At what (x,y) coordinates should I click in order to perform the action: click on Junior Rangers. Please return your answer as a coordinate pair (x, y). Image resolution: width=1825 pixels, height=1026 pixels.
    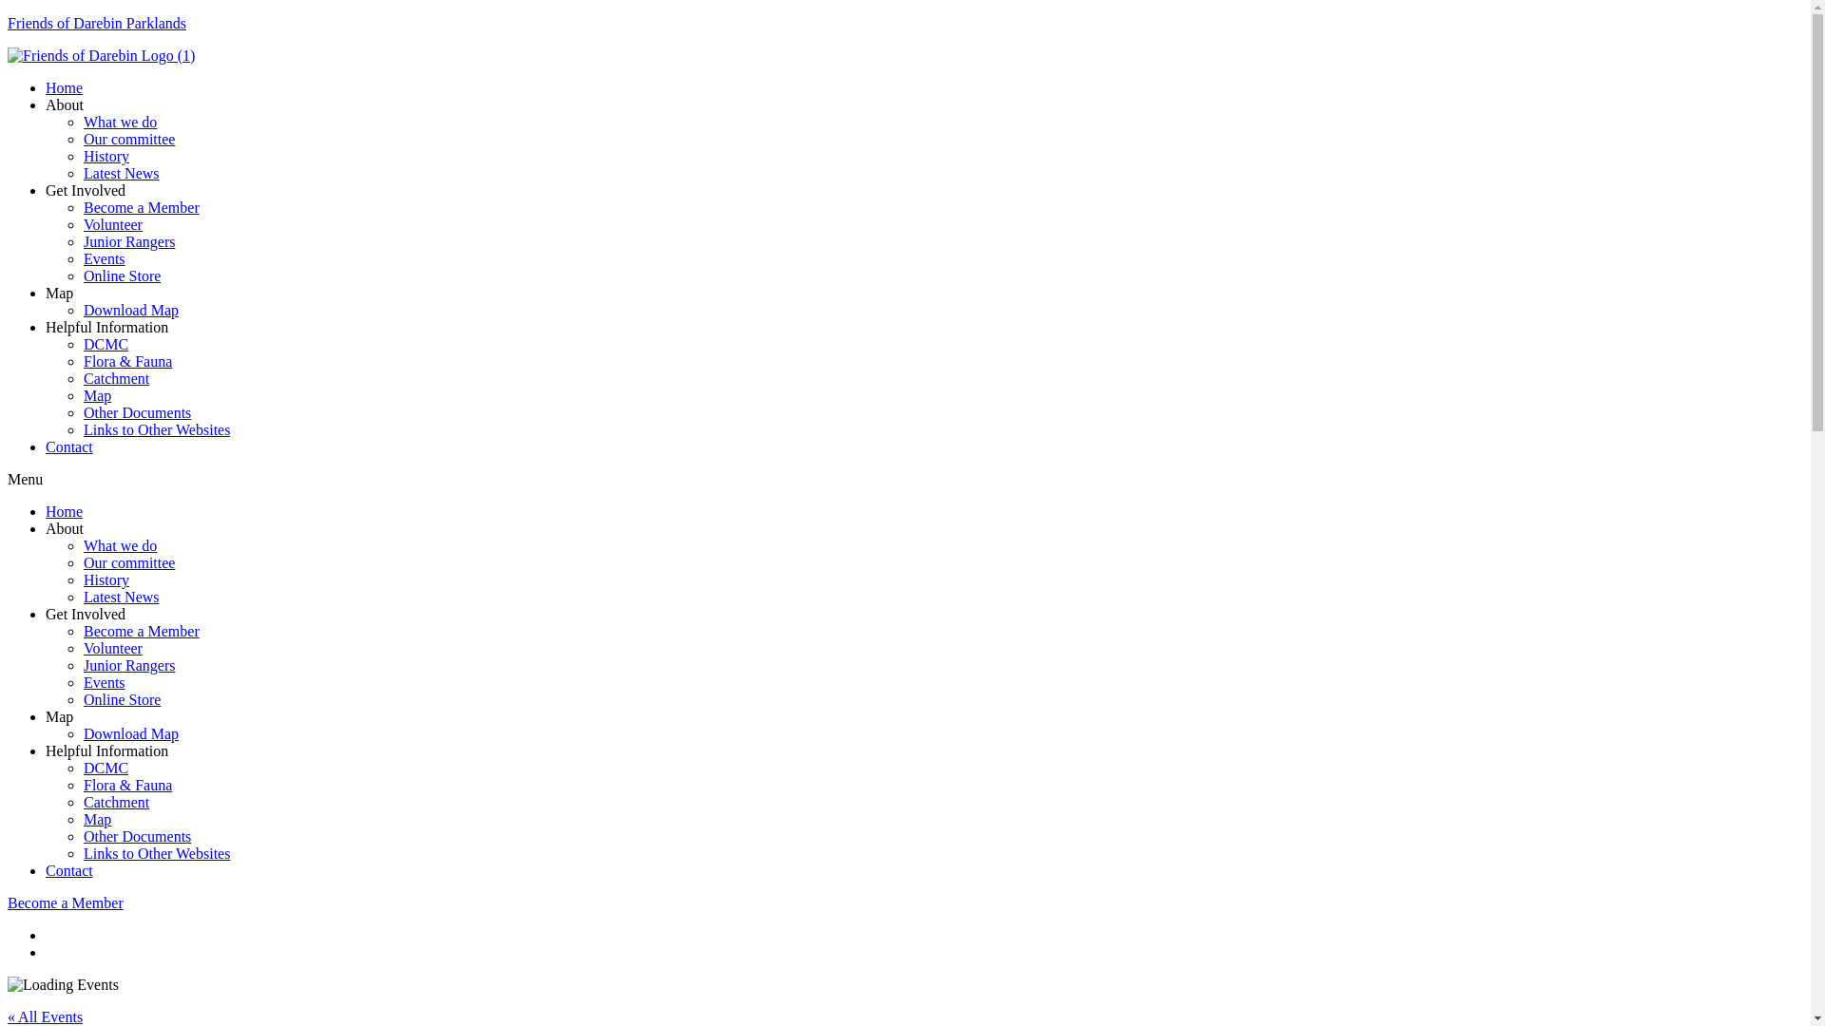
    Looking at the image, I should click on (129, 665).